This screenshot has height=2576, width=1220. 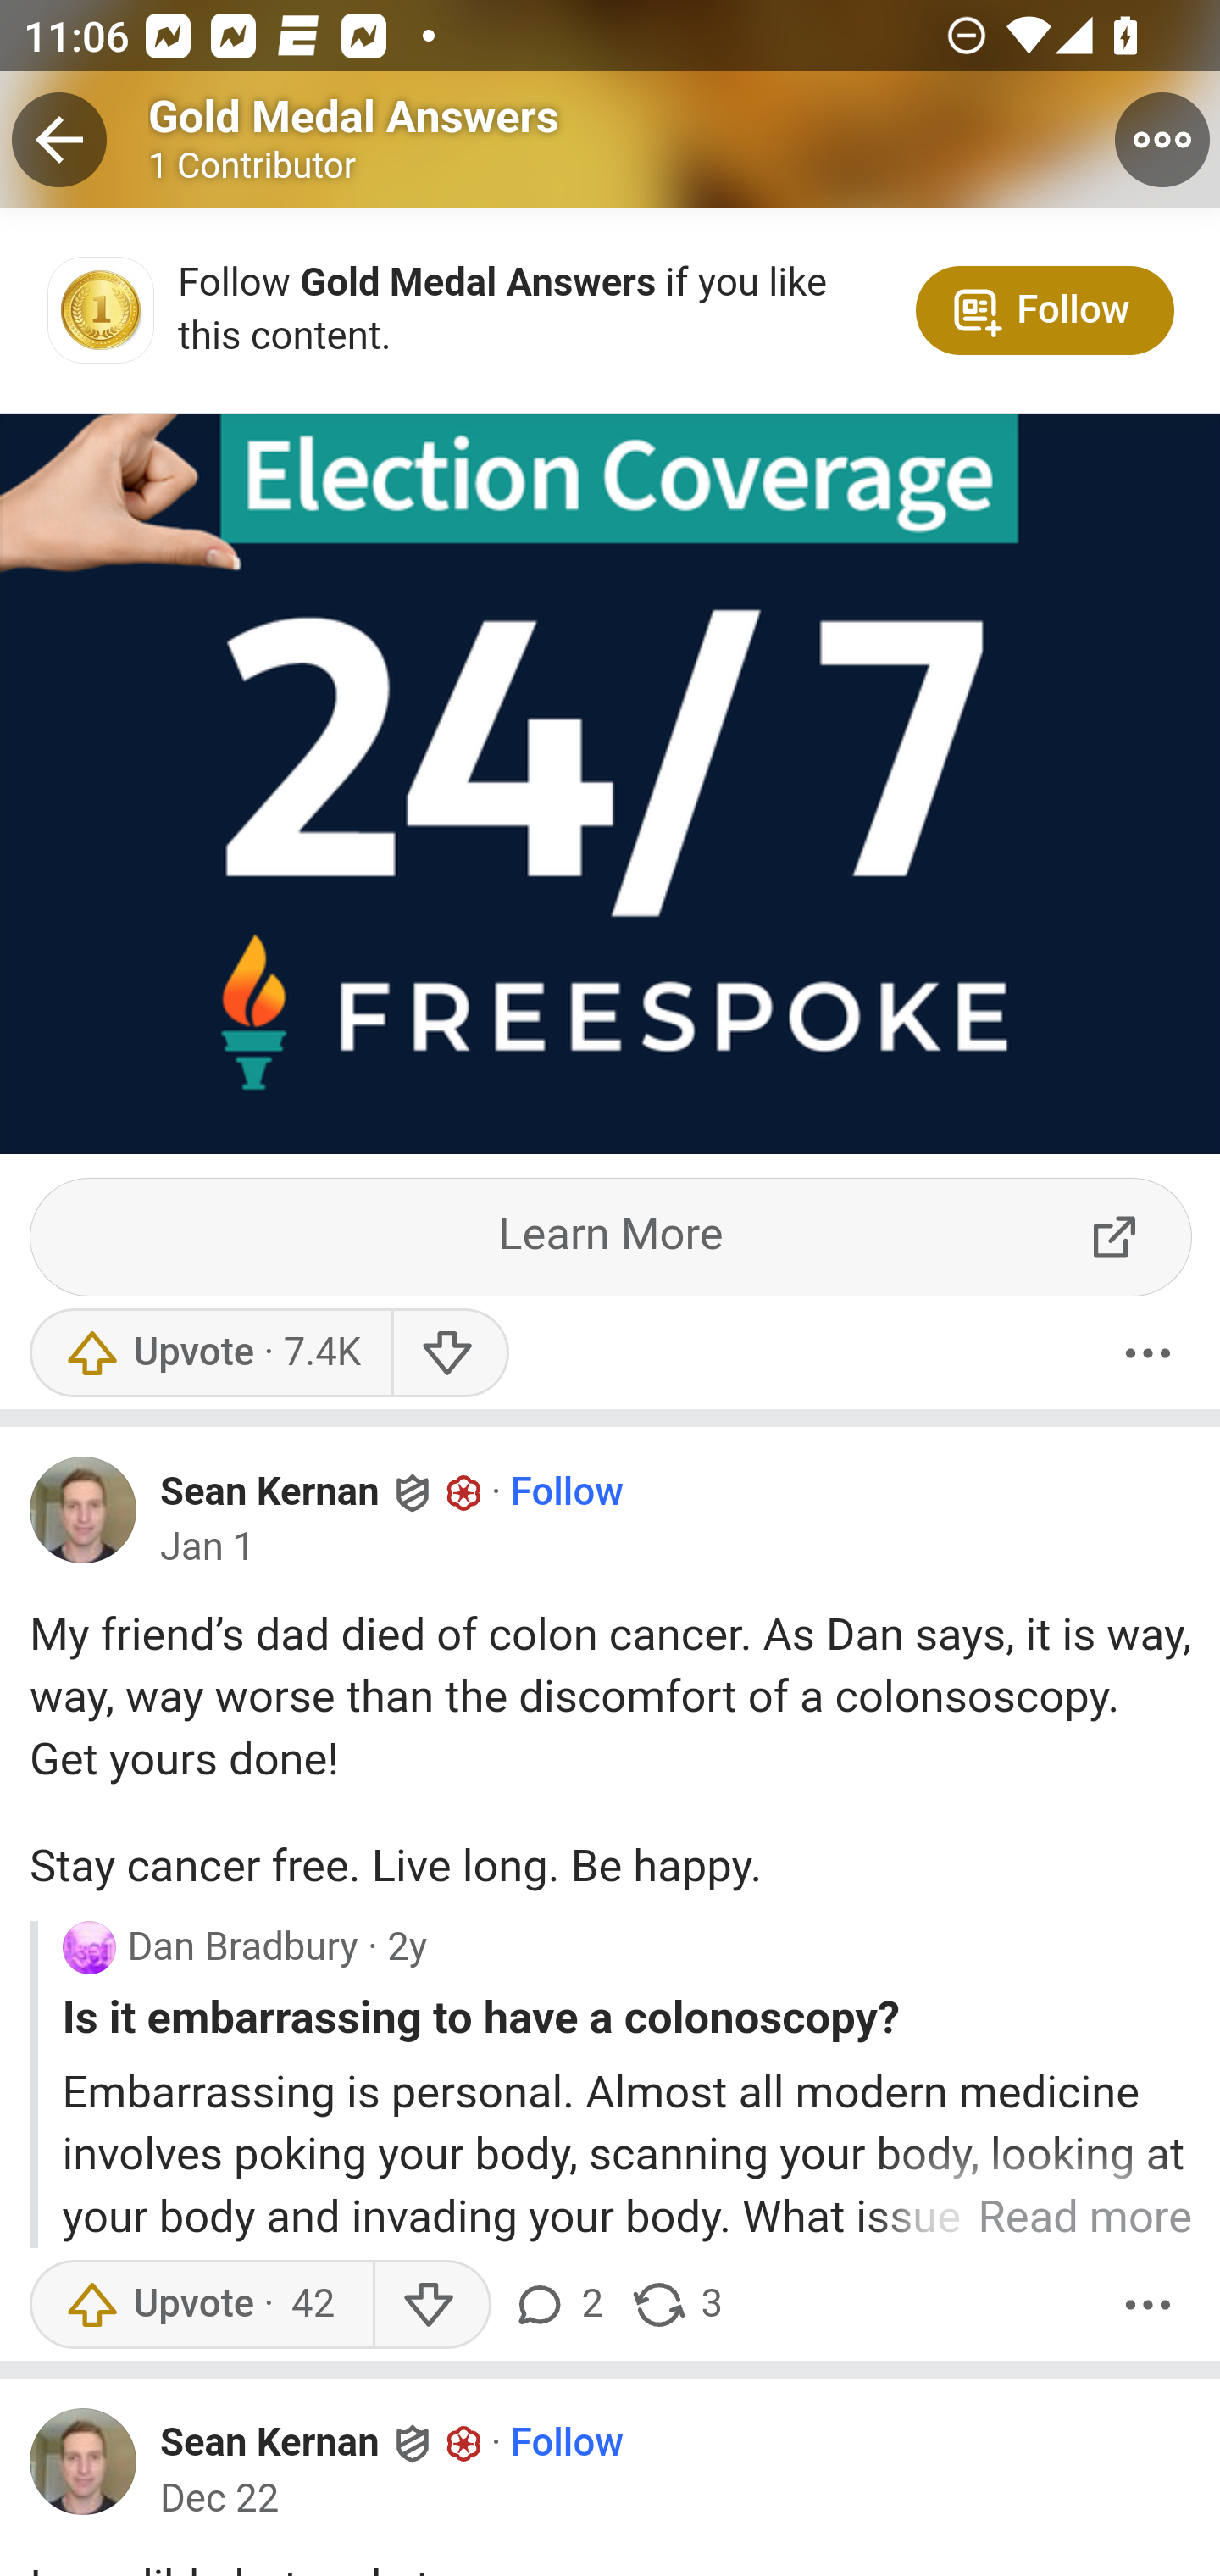 I want to click on 3 shares, so click(x=676, y=2305).